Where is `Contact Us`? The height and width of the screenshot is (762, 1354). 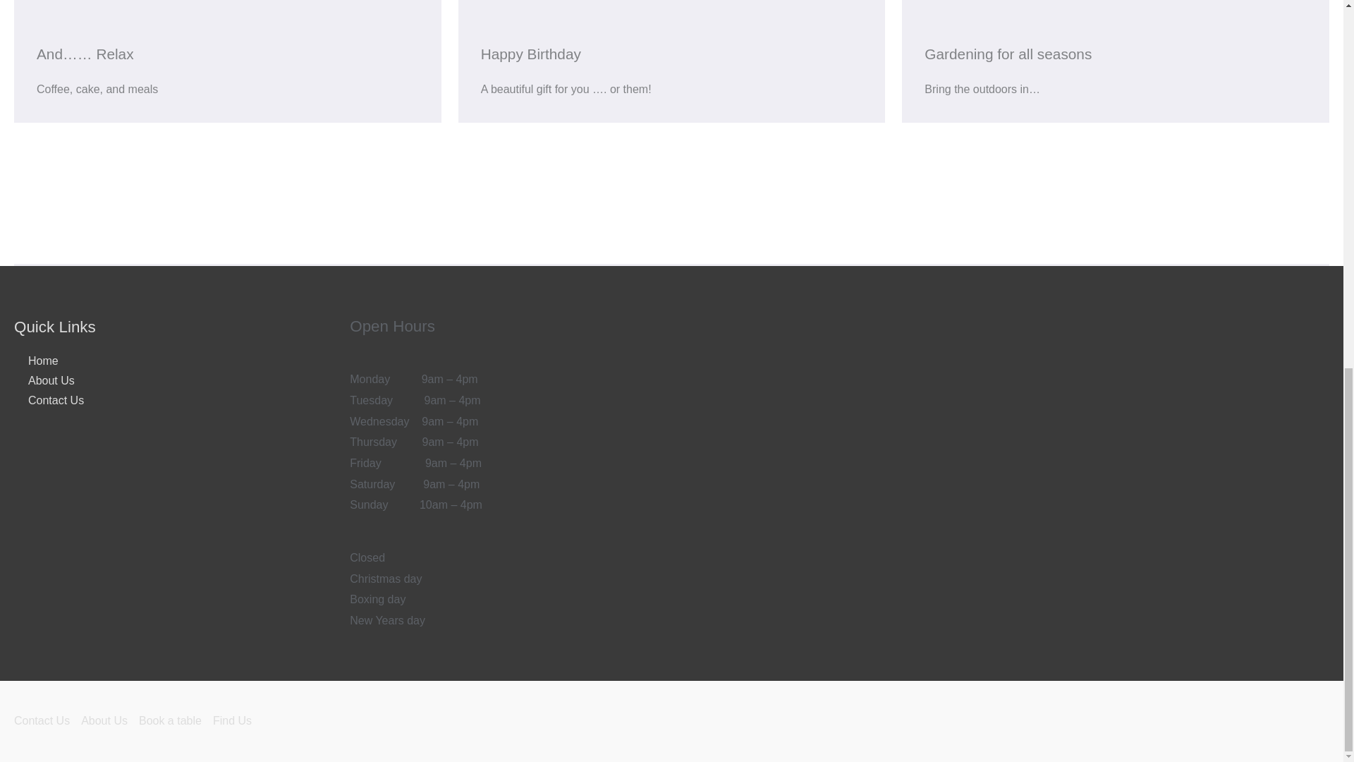
Contact Us is located at coordinates (49, 401).